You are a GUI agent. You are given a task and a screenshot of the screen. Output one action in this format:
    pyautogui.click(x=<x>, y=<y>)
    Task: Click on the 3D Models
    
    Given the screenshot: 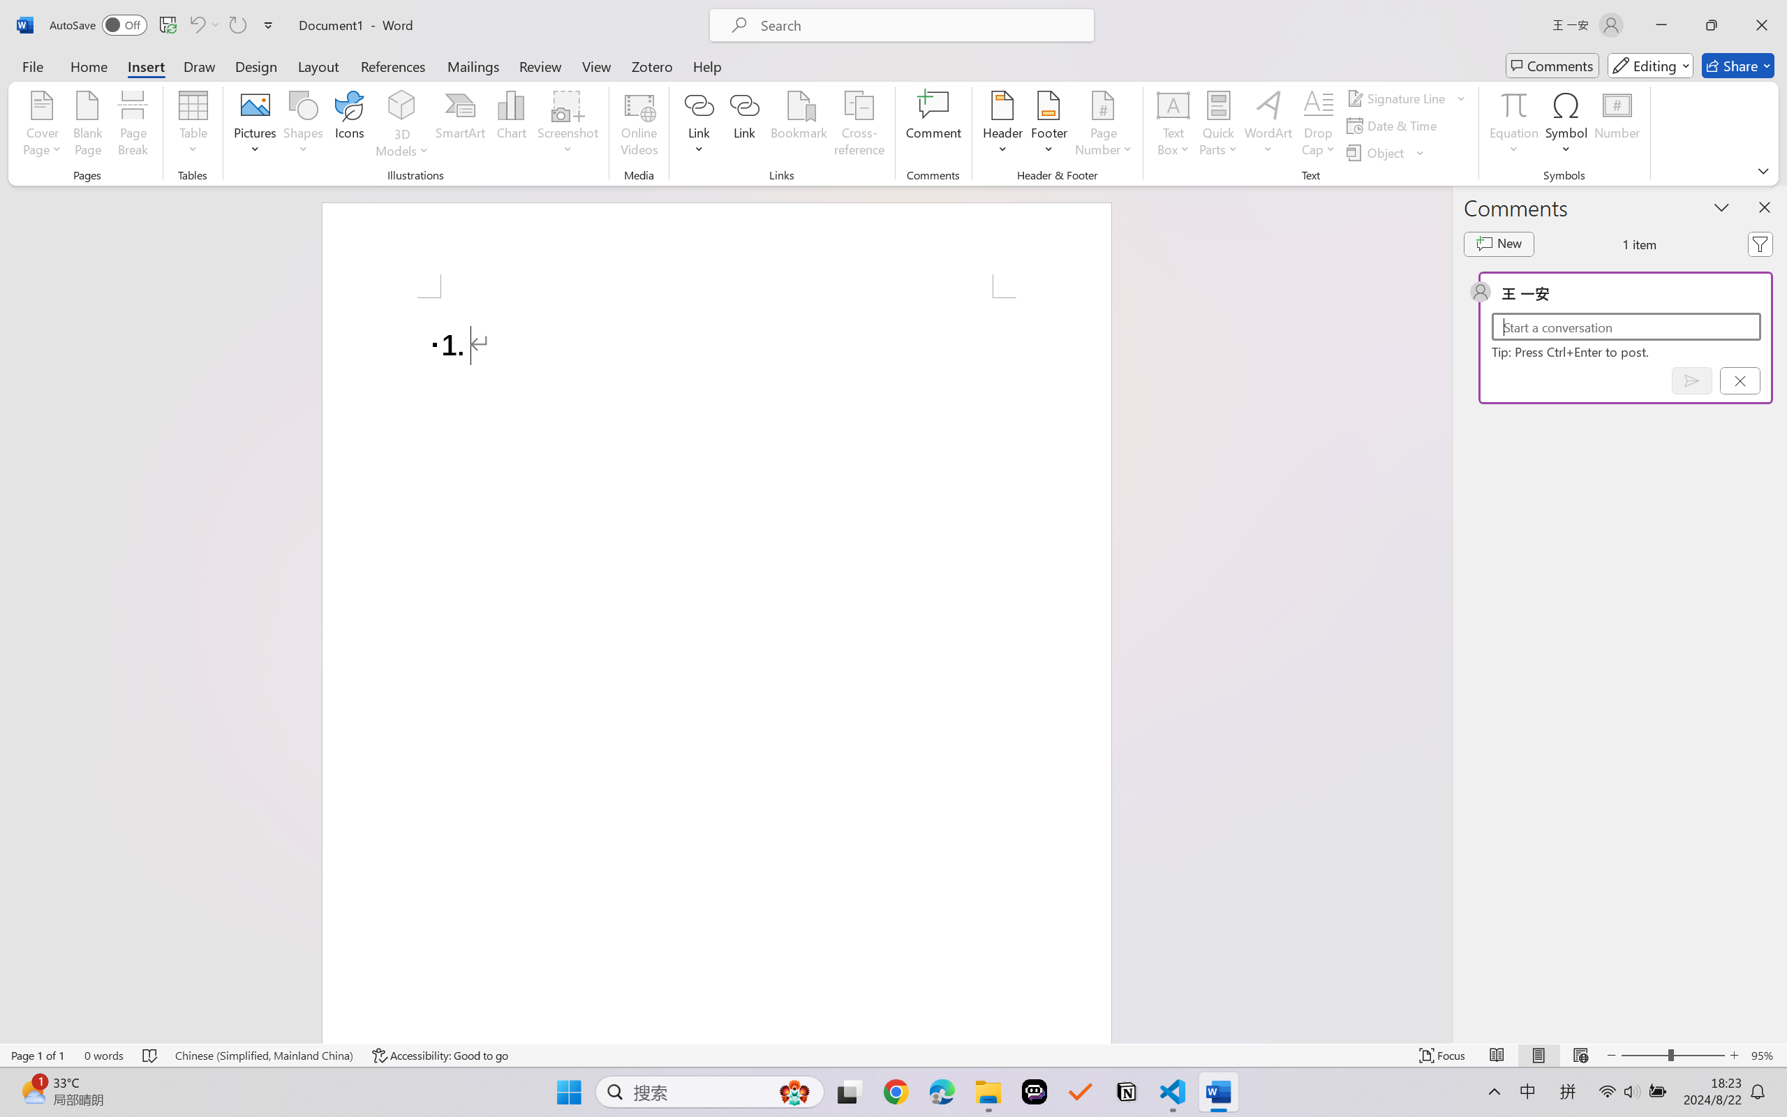 What is the action you would take?
    pyautogui.click(x=402, y=126)
    